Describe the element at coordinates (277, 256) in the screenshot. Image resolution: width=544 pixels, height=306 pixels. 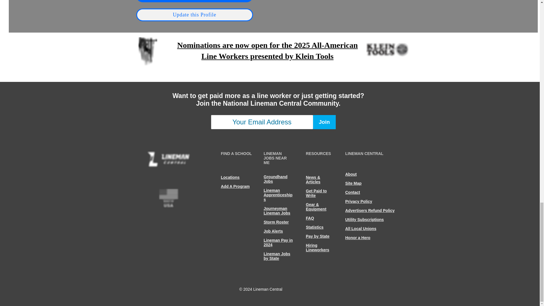
I see `Lineman Jobs by State` at that location.